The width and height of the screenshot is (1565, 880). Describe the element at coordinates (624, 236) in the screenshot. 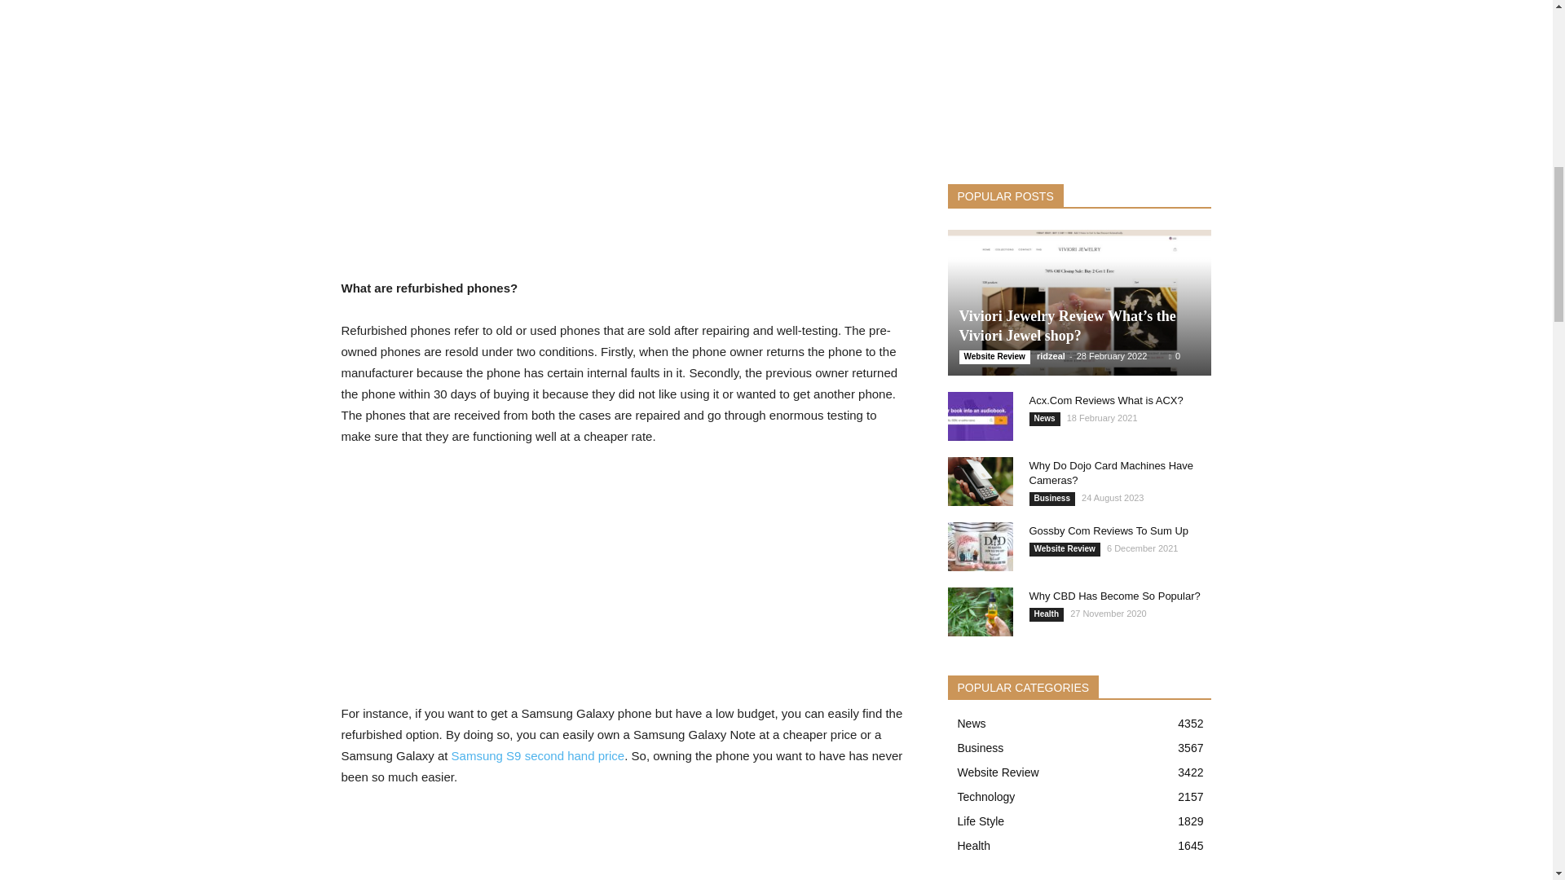

I see `Advertisement` at that location.